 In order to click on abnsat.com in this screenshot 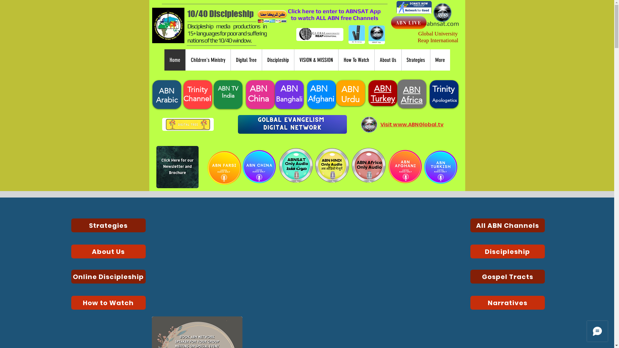, I will do `click(442, 24)`.